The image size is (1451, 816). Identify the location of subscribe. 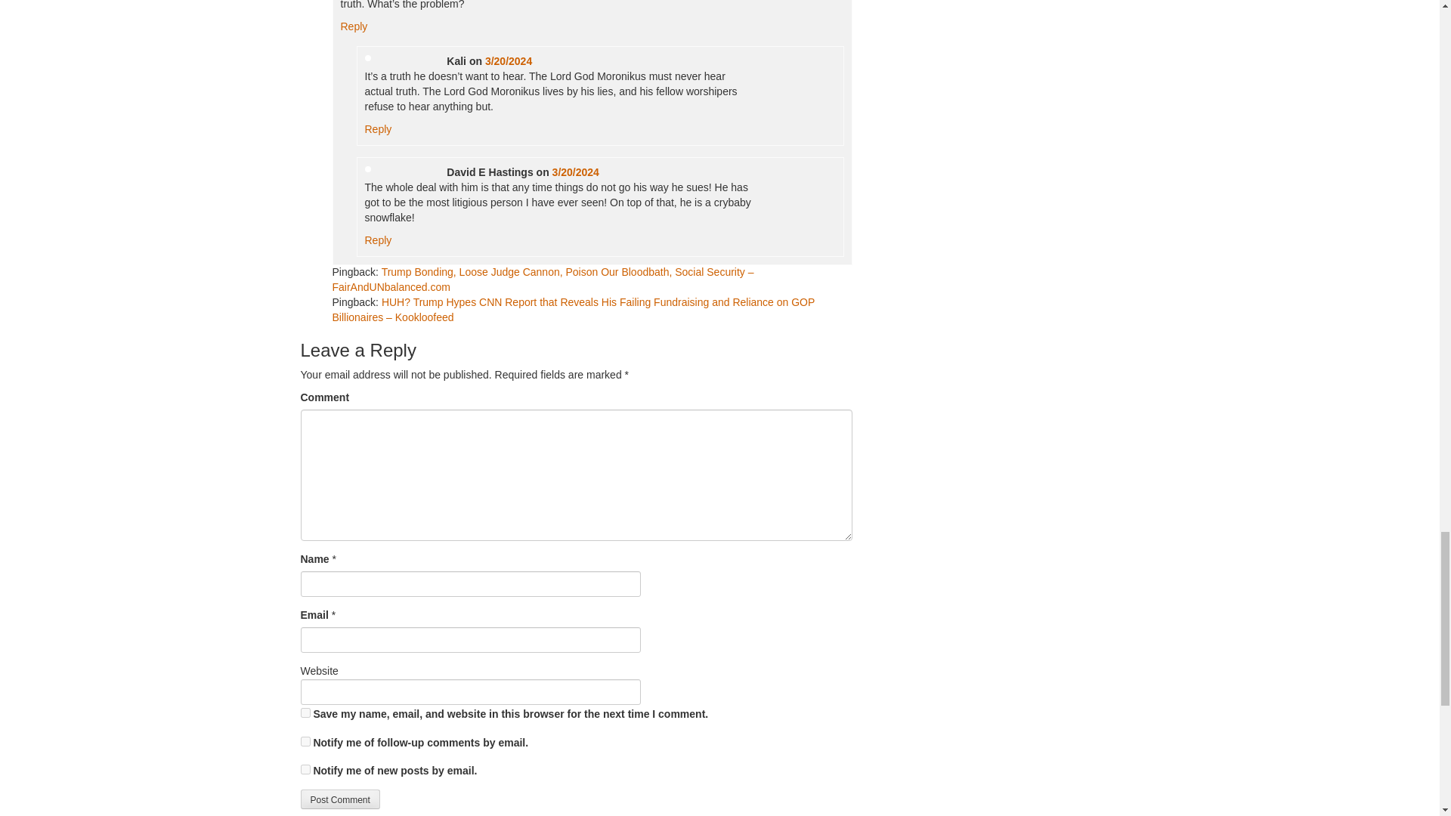
(305, 742).